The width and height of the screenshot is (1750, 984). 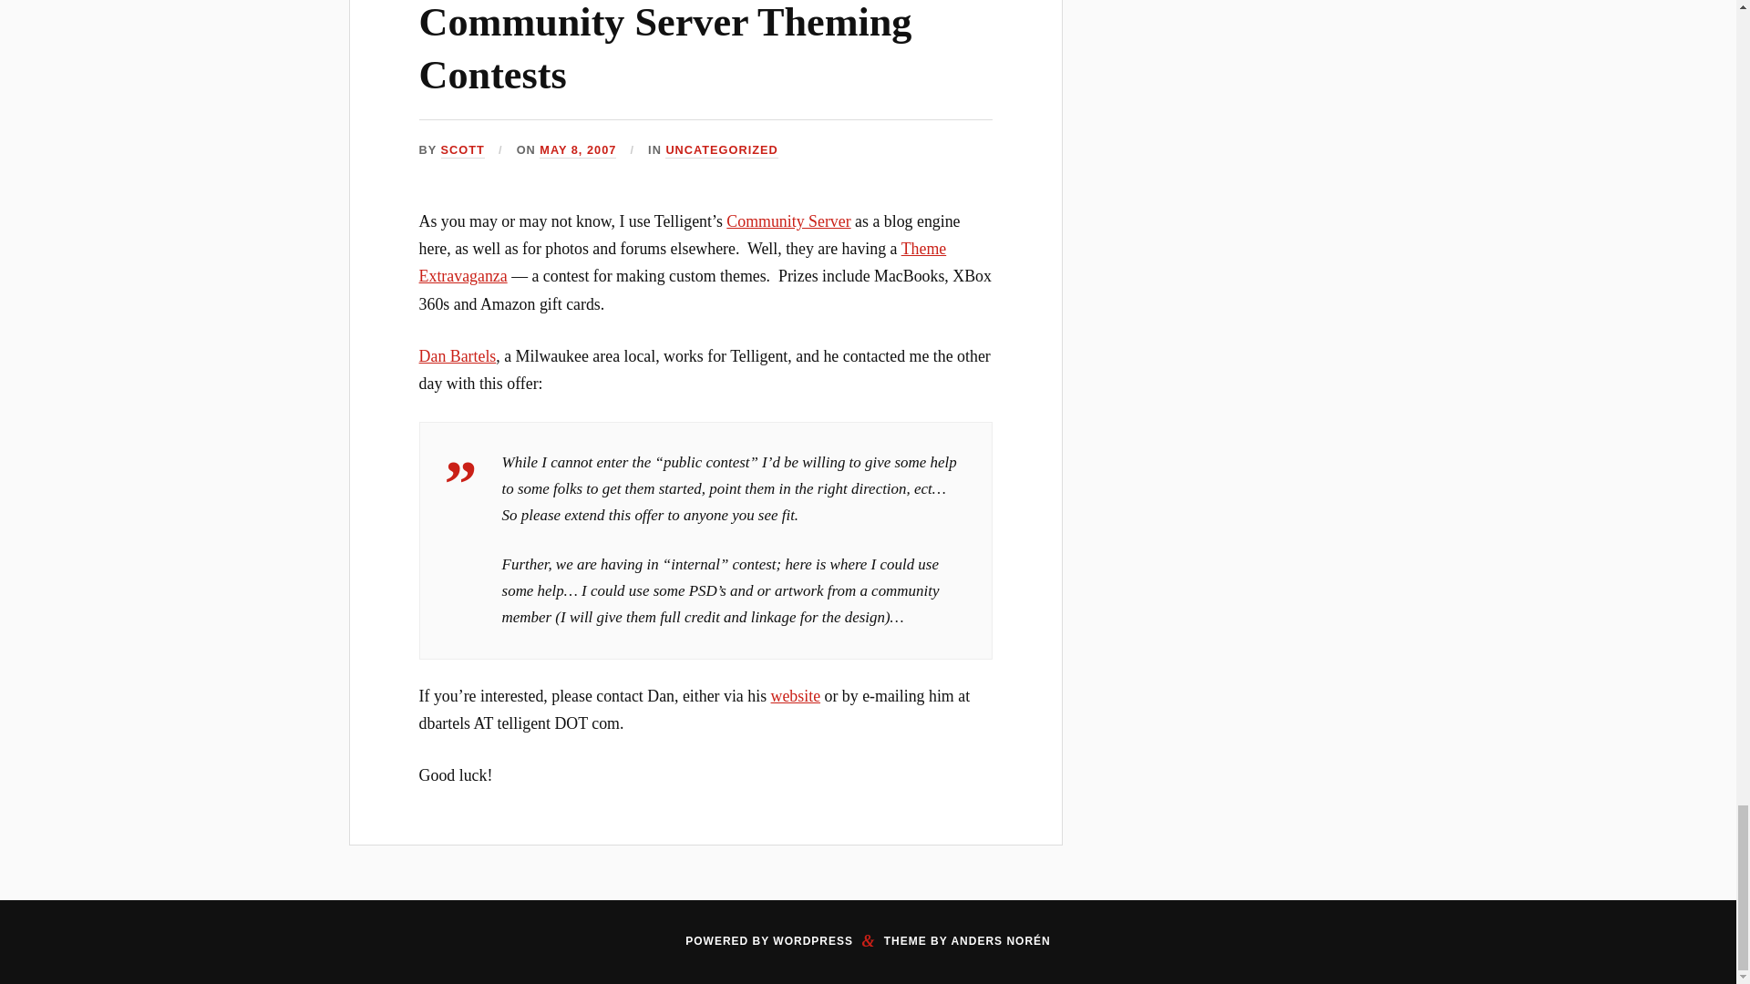 I want to click on website, so click(x=796, y=696).